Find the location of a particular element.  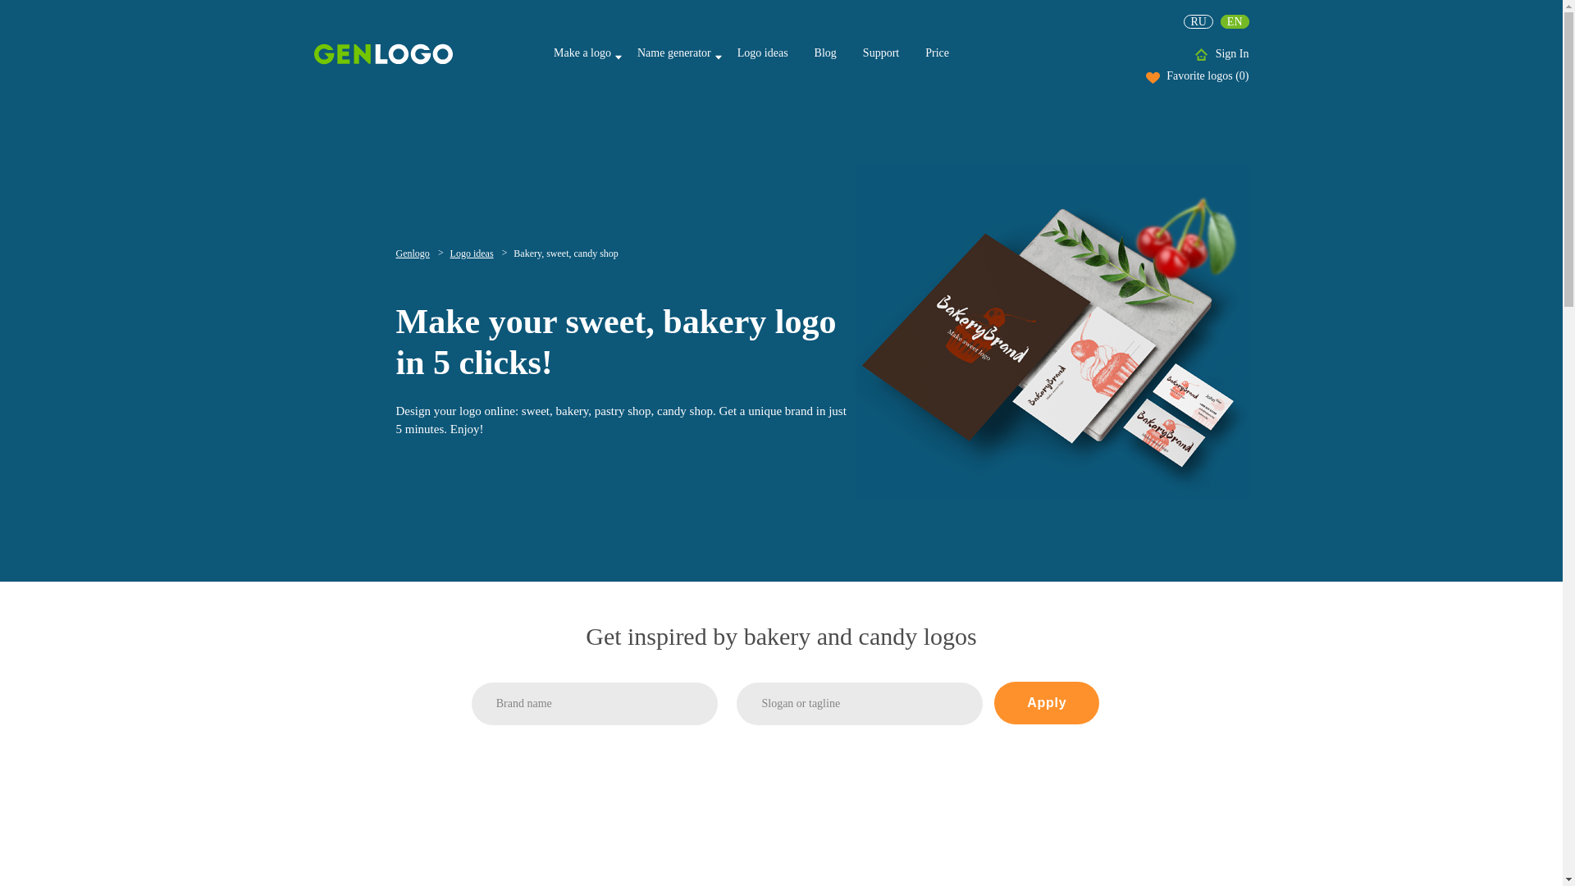

EN is located at coordinates (1235, 21).